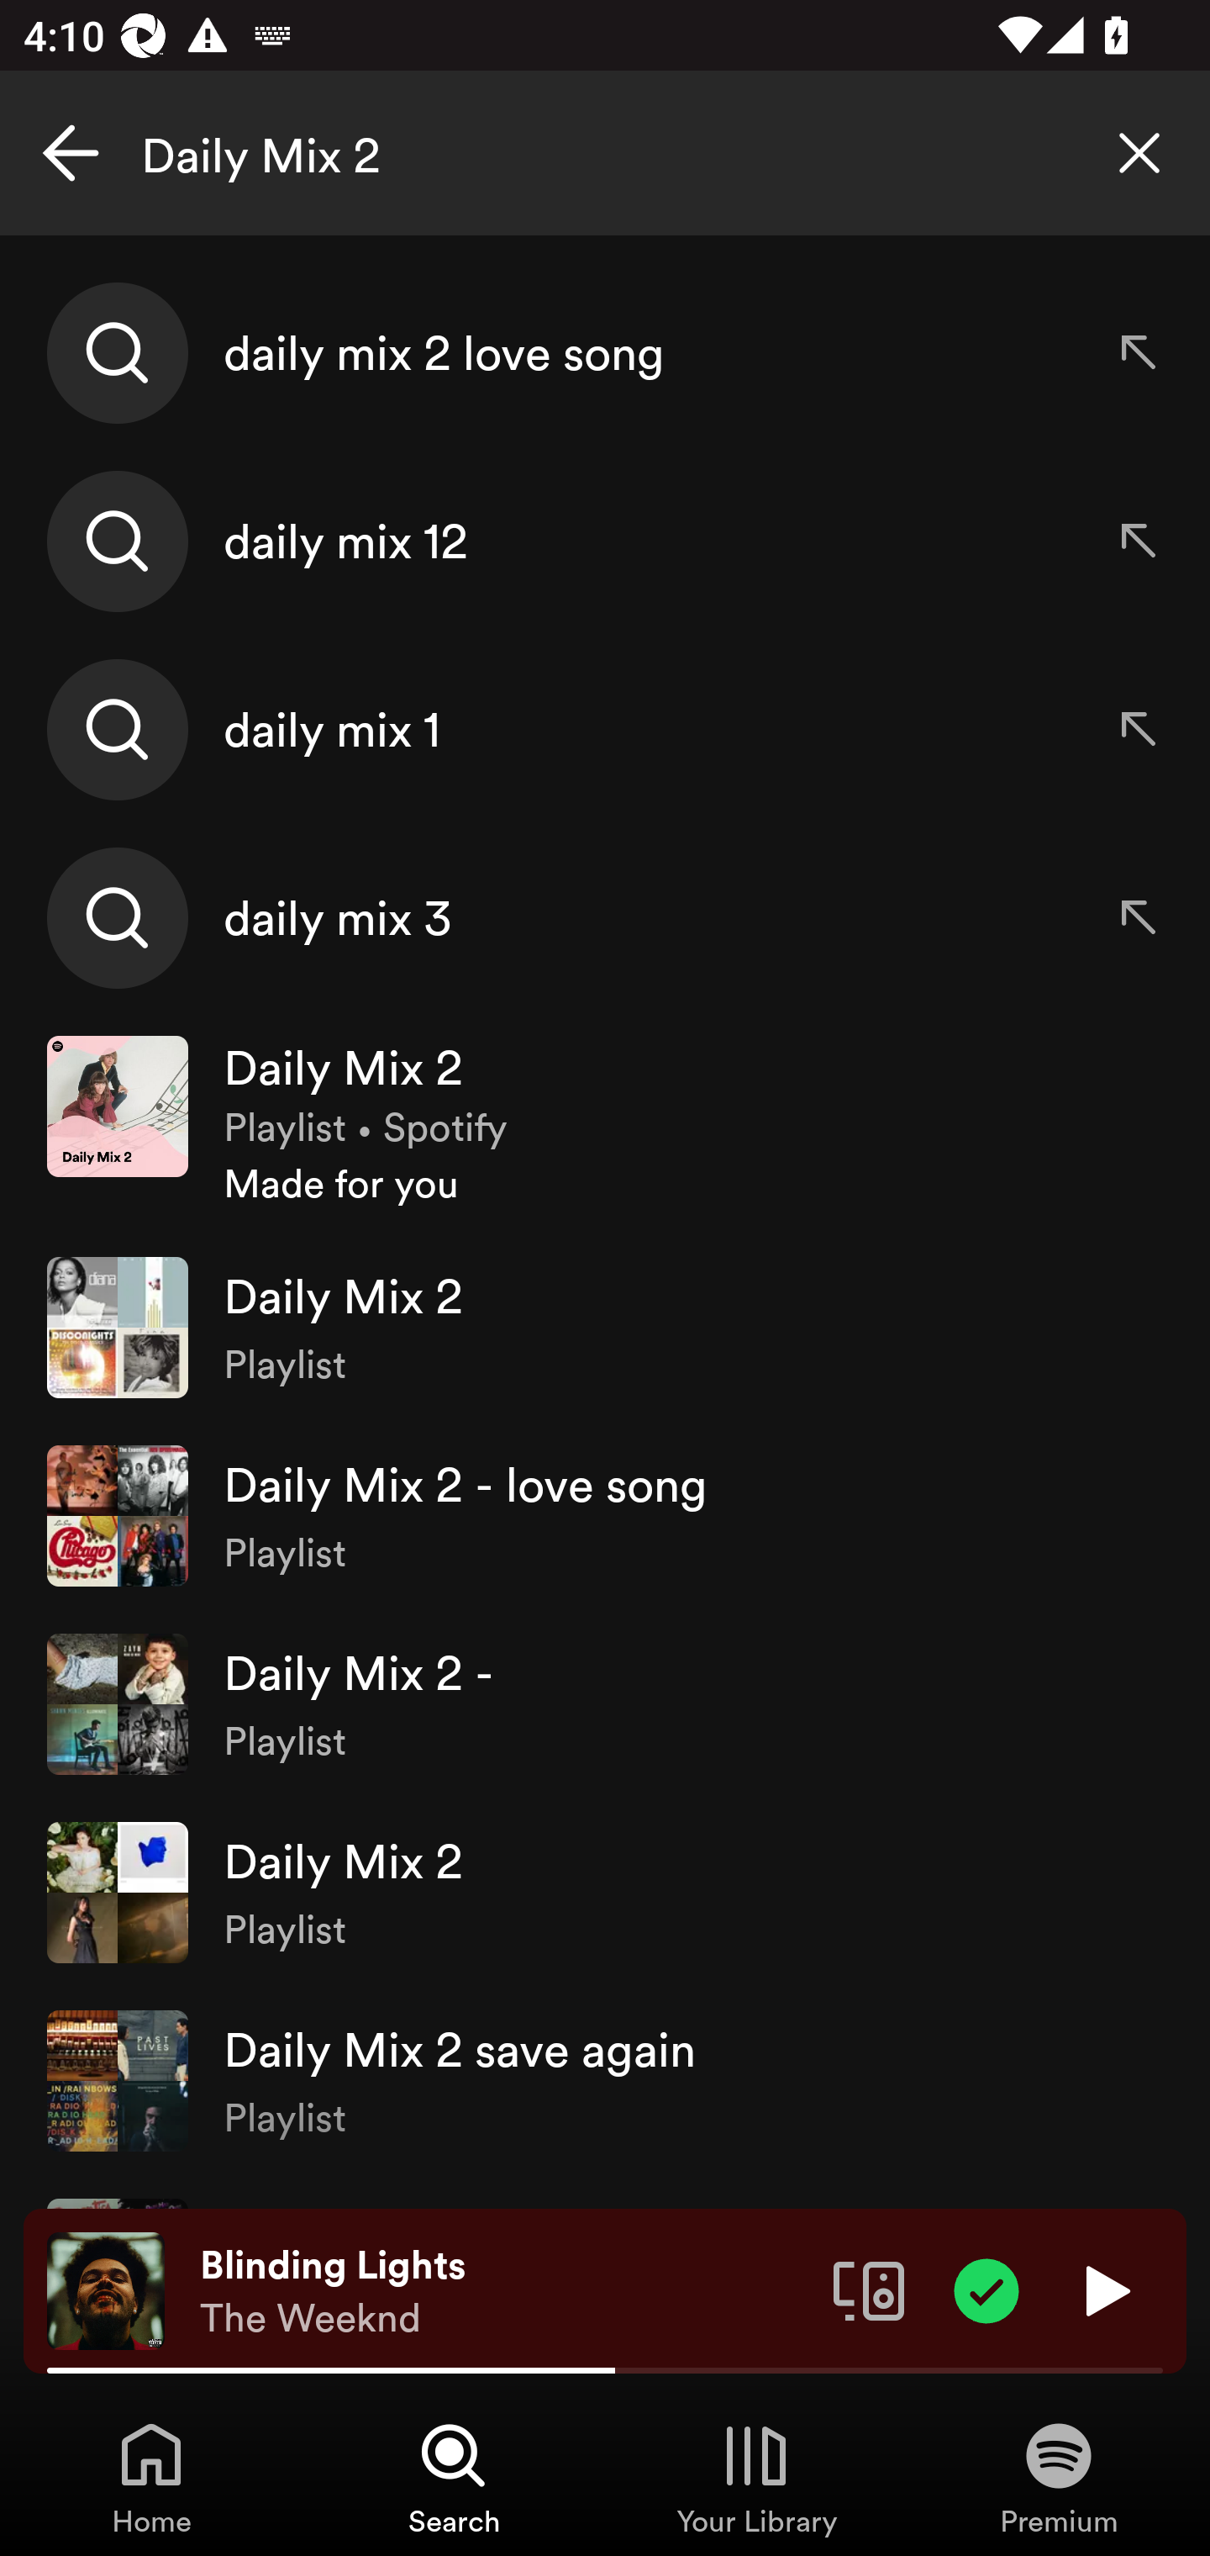 This screenshot has height=2556, width=1210. I want to click on Search, Tab 2 of 4 Search Search, so click(454, 2477).